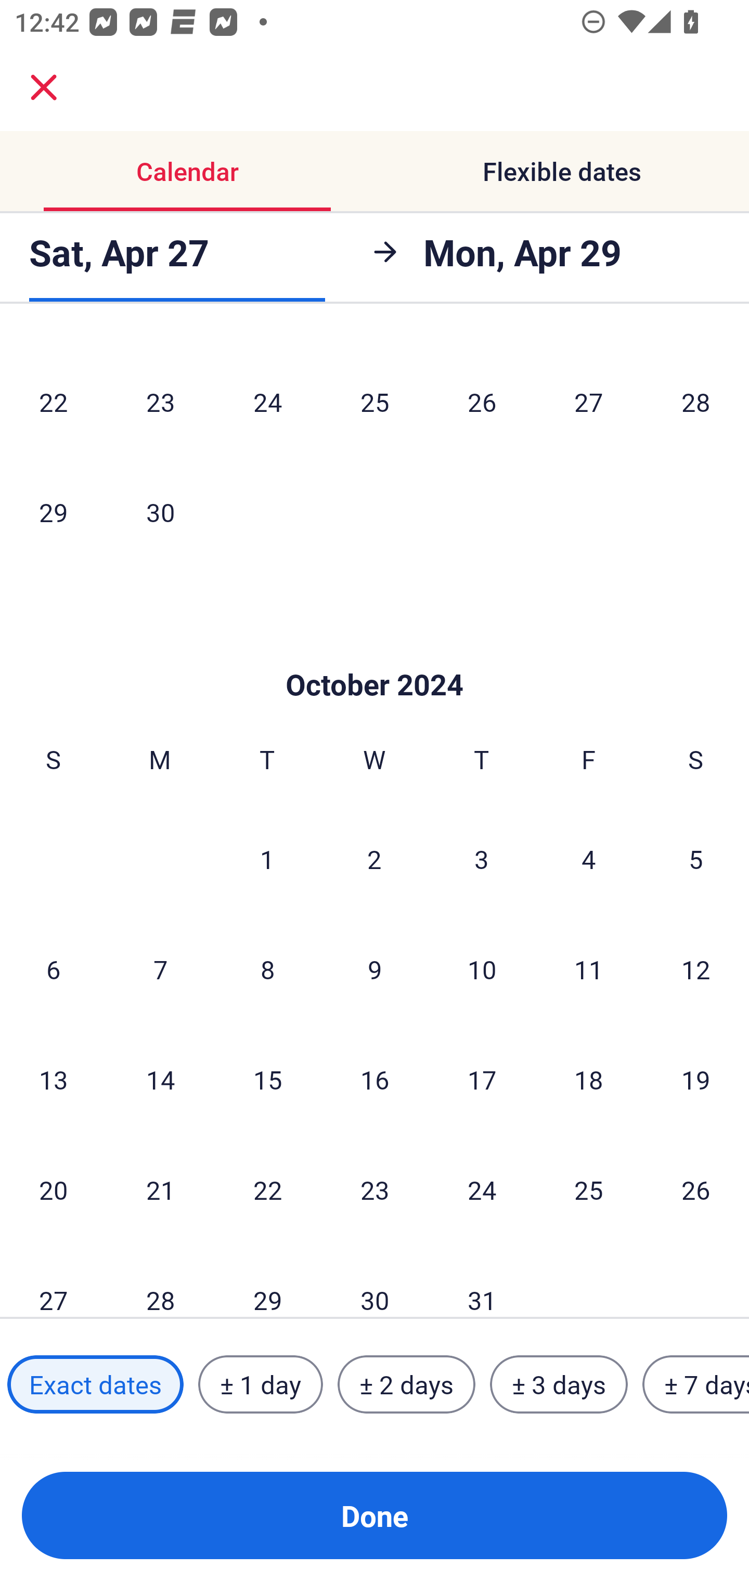 This screenshot has width=749, height=1581. I want to click on 13 Sunday, October 13, 2024, so click(53, 1079).